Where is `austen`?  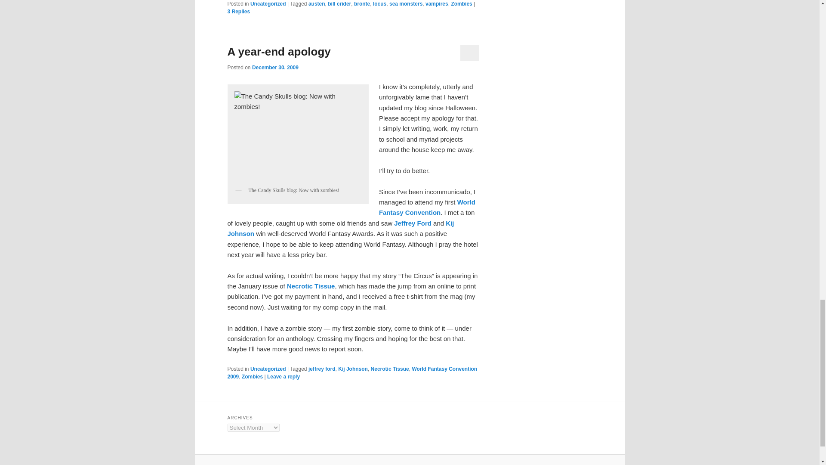
austen is located at coordinates (317, 4).